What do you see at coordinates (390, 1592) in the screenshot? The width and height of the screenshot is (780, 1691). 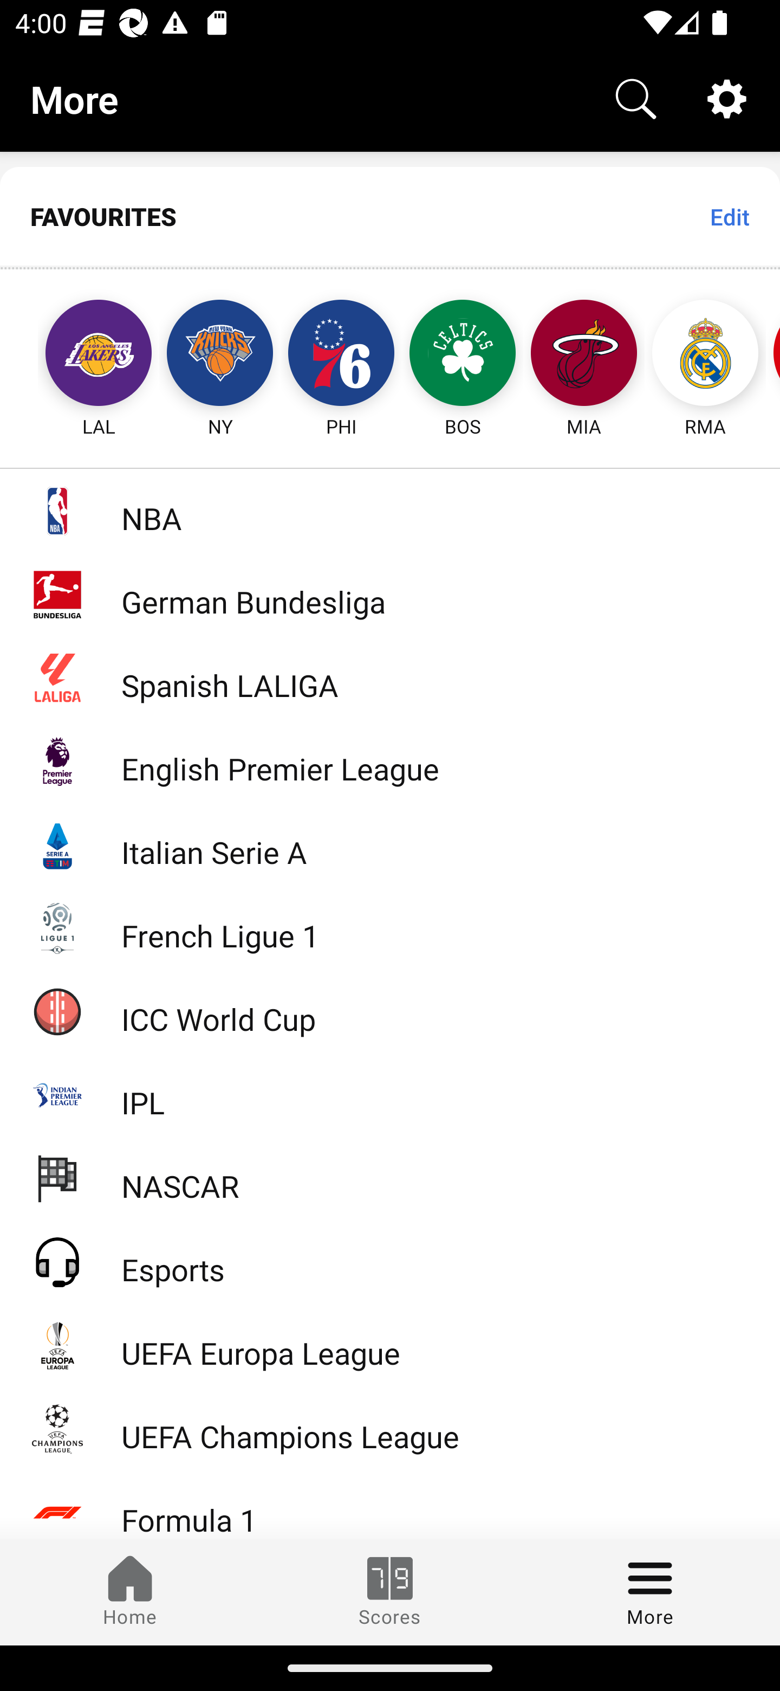 I see `Scores` at bounding box center [390, 1592].